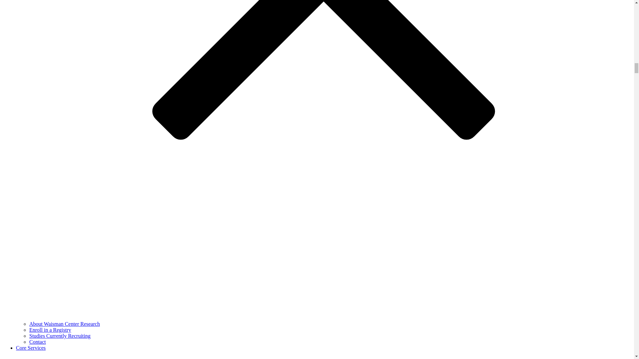 This screenshot has width=639, height=359. I want to click on Studies Currently Recruiting, so click(60, 336).